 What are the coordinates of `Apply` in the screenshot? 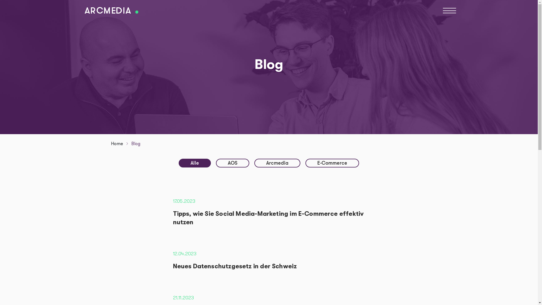 It's located at (19, 6).